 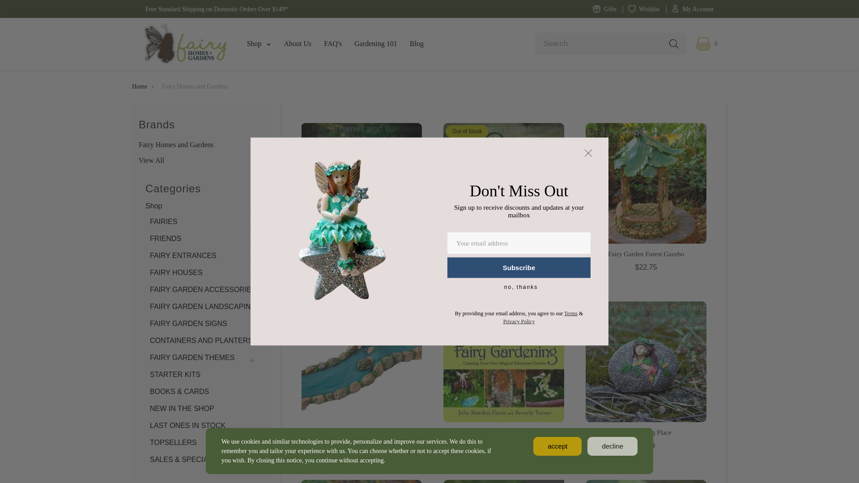 What do you see at coordinates (361, 481) in the screenshot?
I see `Fairy Itty Bitty Betty In Tiny Chair` at bounding box center [361, 481].